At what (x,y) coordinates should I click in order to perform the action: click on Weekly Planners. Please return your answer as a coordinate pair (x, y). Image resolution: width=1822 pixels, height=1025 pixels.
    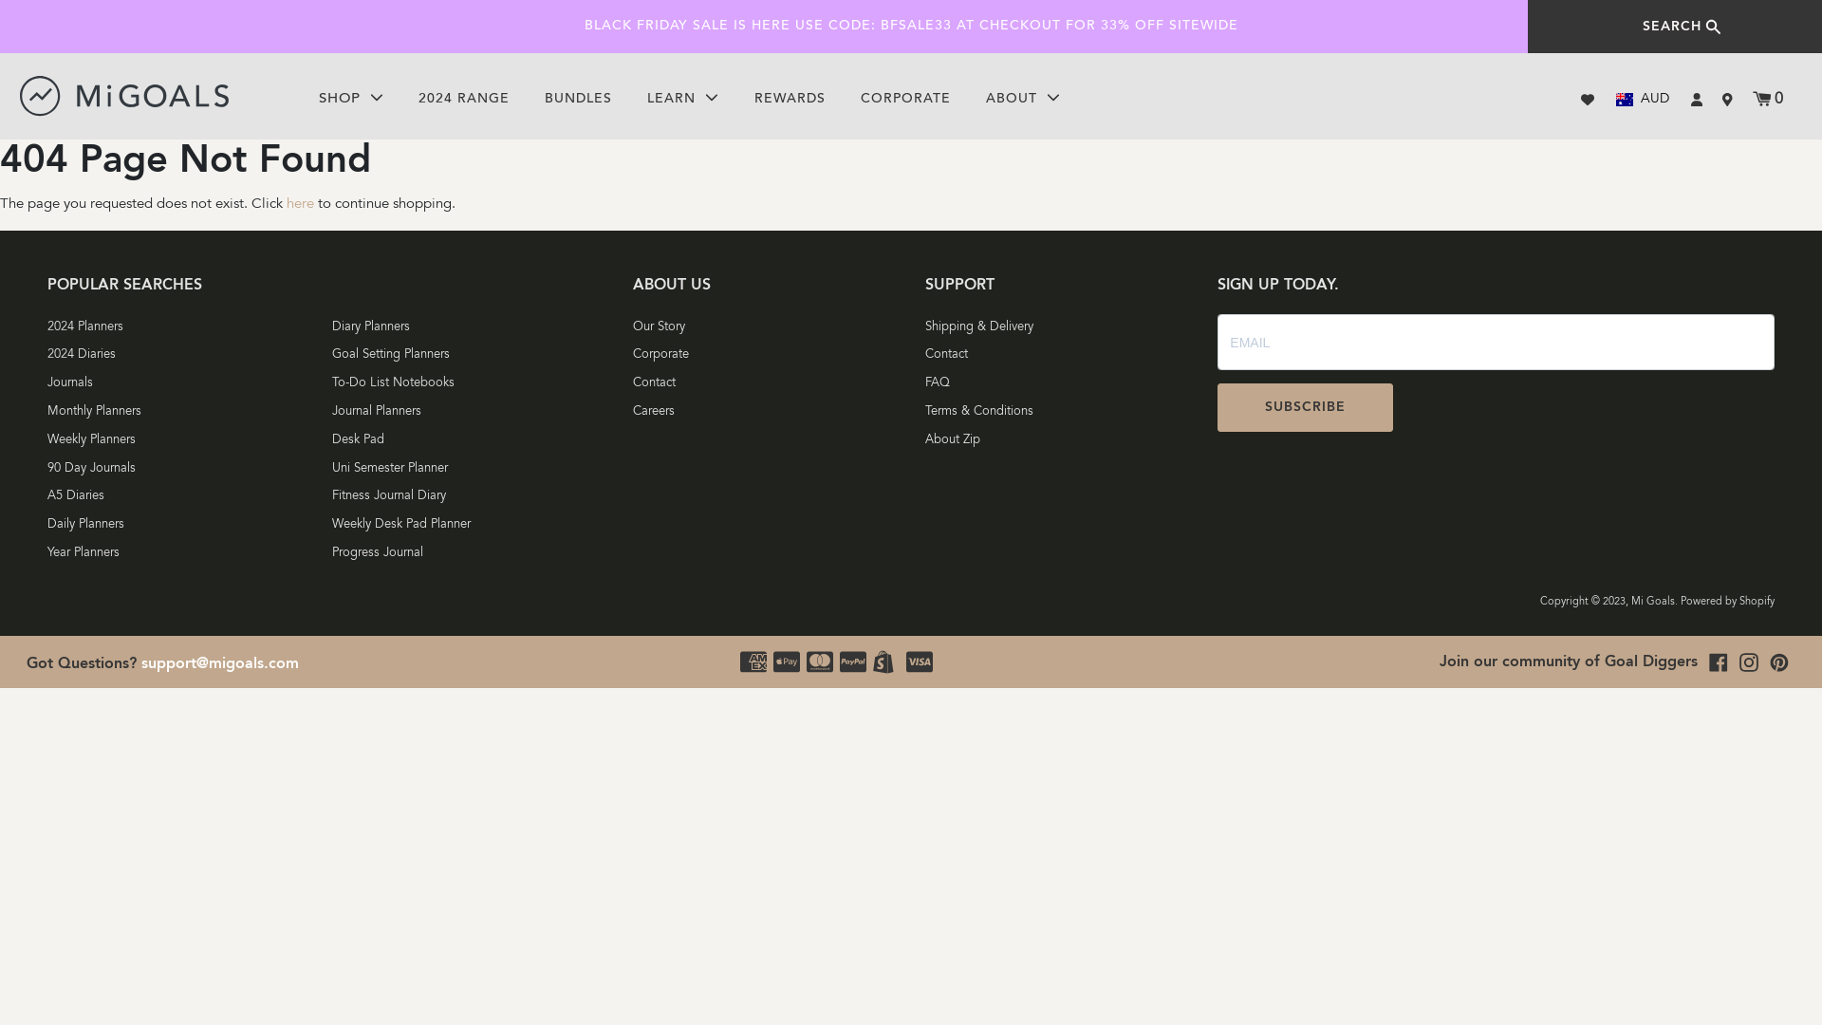
    Looking at the image, I should click on (184, 441).